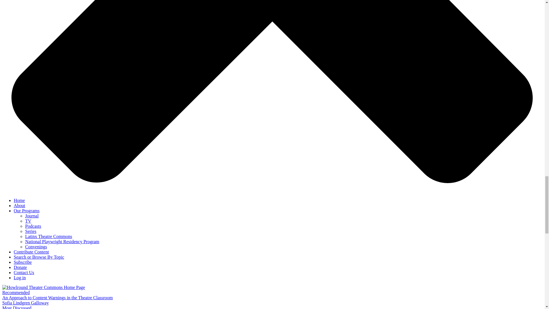  What do you see at coordinates (24, 272) in the screenshot?
I see `Contact Us` at bounding box center [24, 272].